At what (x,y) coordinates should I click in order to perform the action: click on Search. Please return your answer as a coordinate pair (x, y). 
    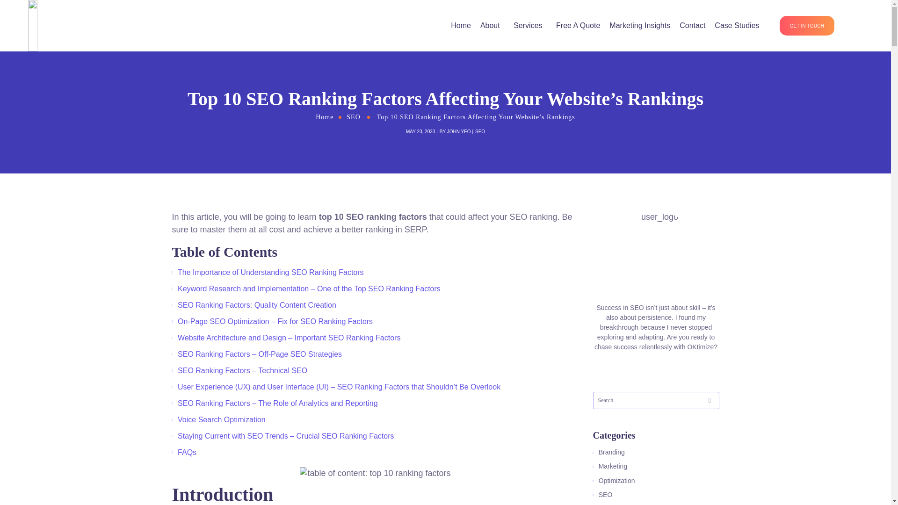
    Looking at the image, I should click on (840, 50).